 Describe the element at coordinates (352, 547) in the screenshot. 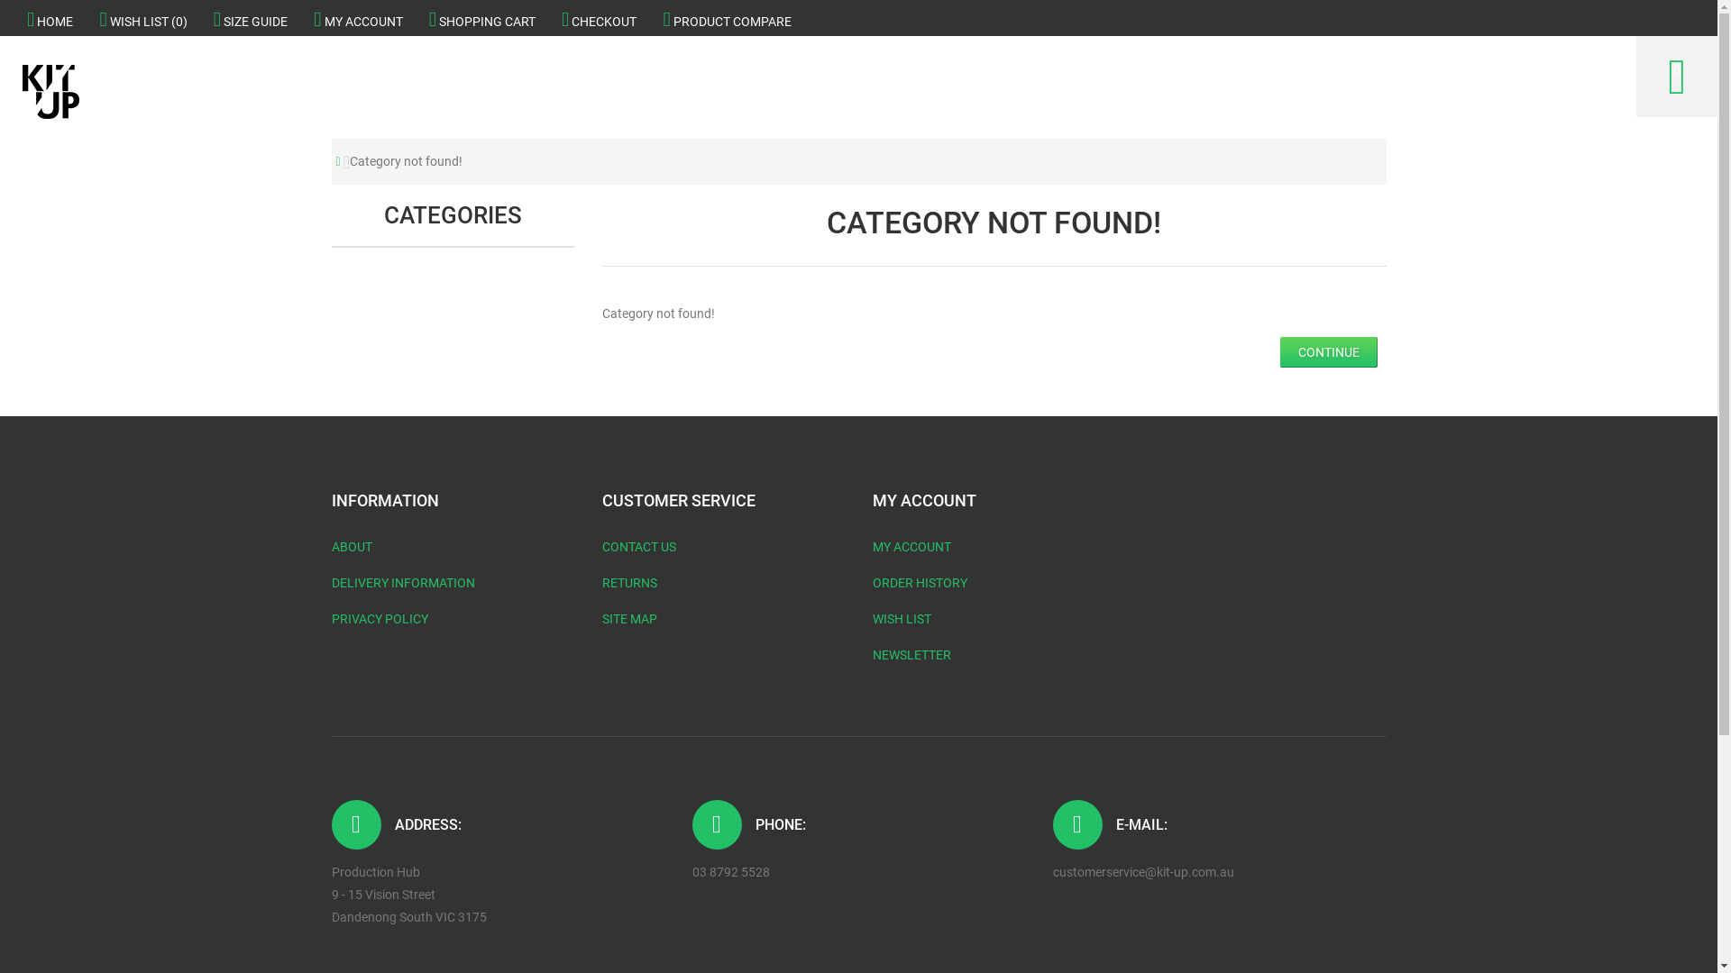

I see `ABOUT` at that location.